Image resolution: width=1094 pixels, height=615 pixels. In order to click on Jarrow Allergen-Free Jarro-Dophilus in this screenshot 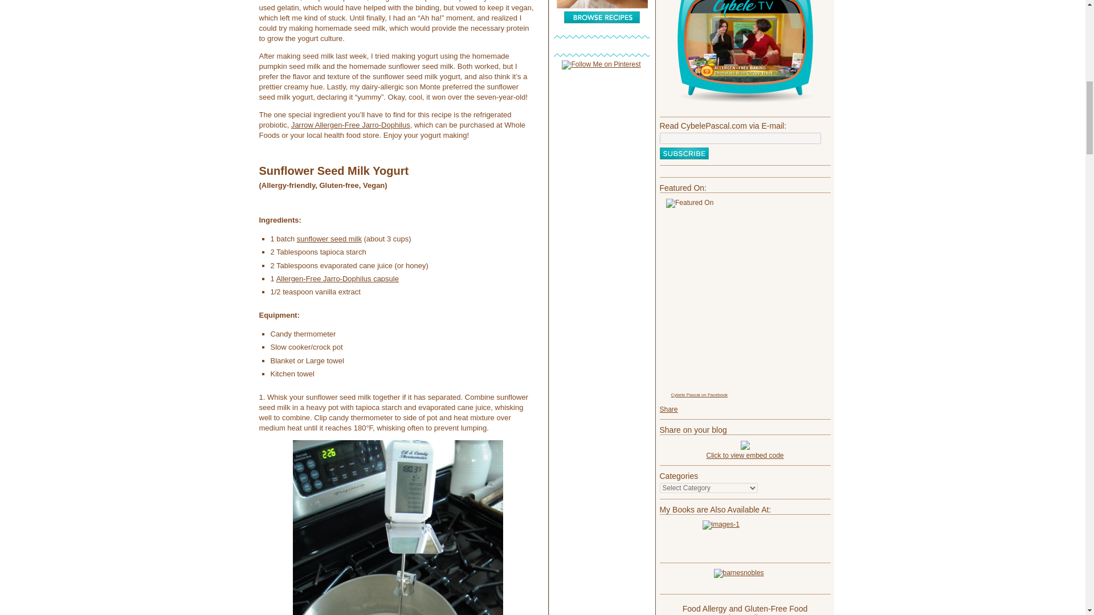, I will do `click(350, 124)`.